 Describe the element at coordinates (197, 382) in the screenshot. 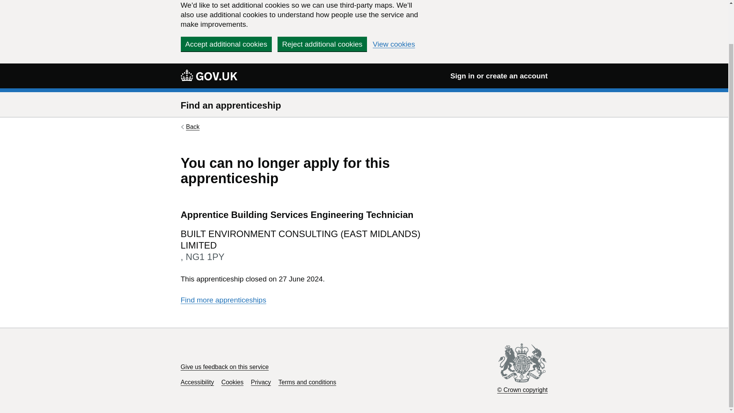

I see `Accessibility` at that location.